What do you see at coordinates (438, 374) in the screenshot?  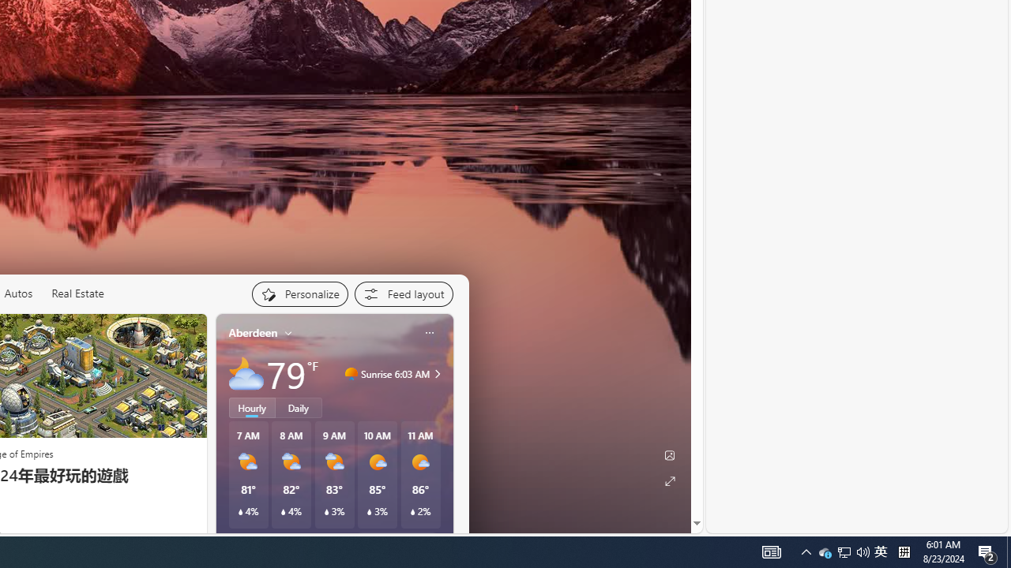 I see `Class: weather-arrow-glyph` at bounding box center [438, 374].